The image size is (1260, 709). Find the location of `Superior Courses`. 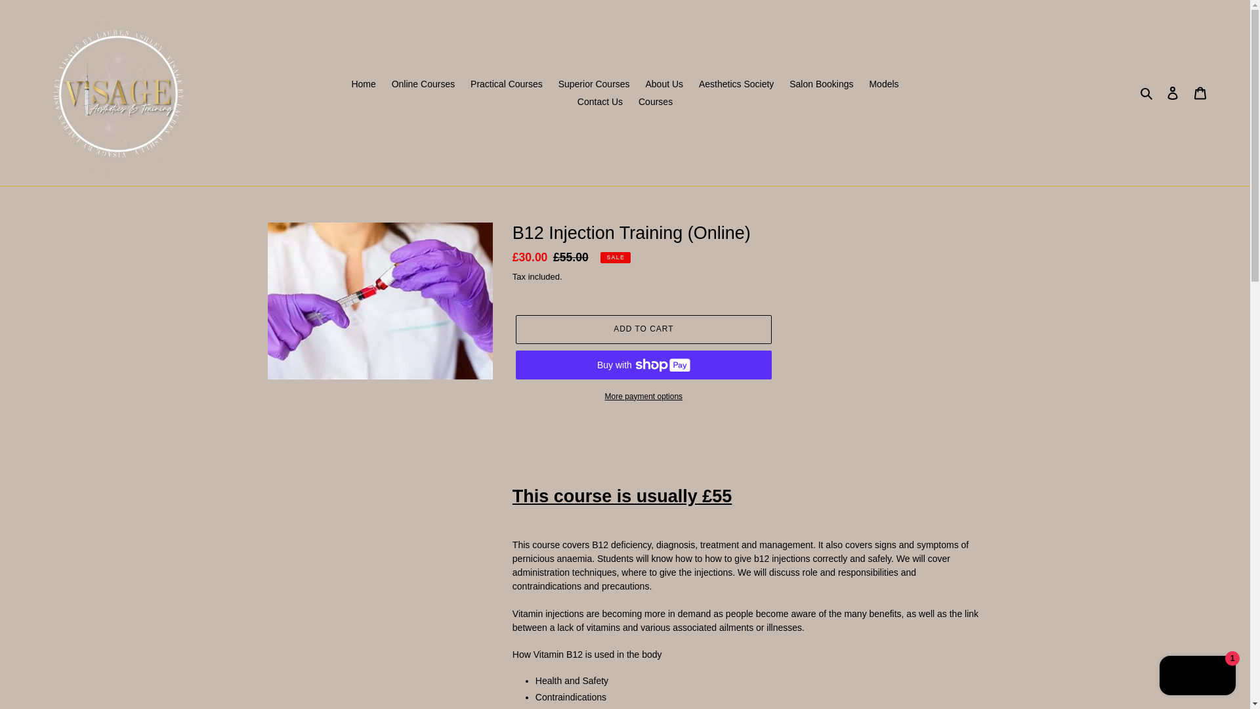

Superior Courses is located at coordinates (593, 84).